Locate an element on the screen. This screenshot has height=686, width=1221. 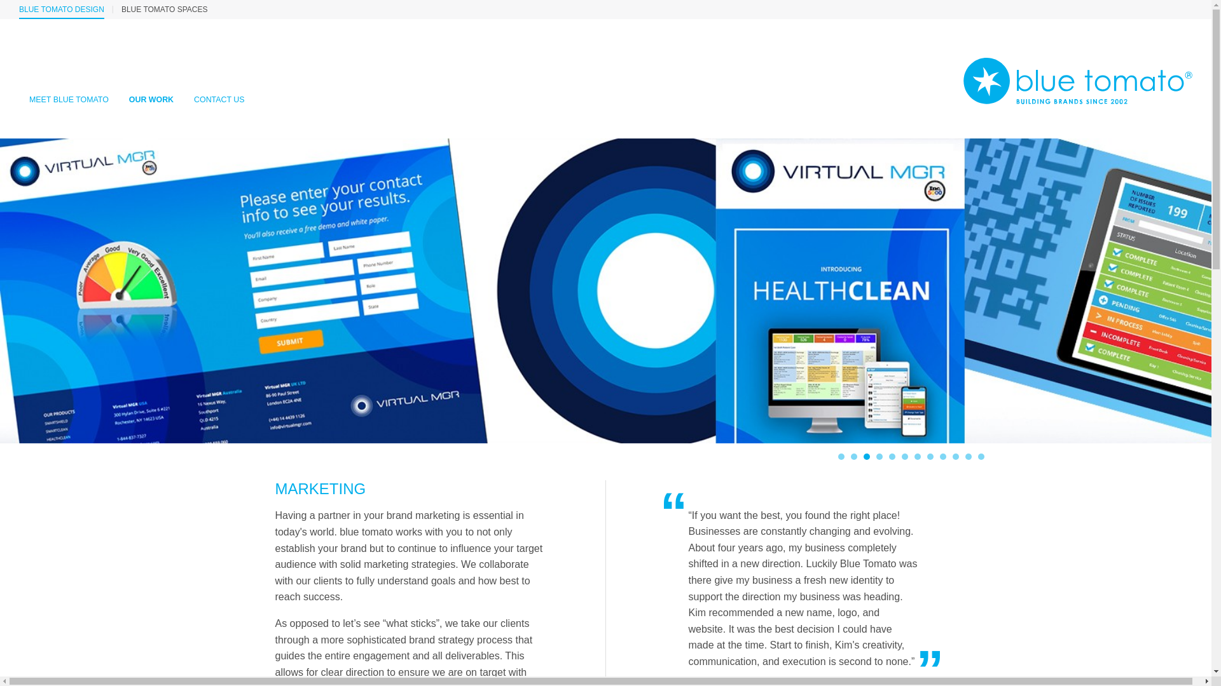
OUR WORK is located at coordinates (151, 114).